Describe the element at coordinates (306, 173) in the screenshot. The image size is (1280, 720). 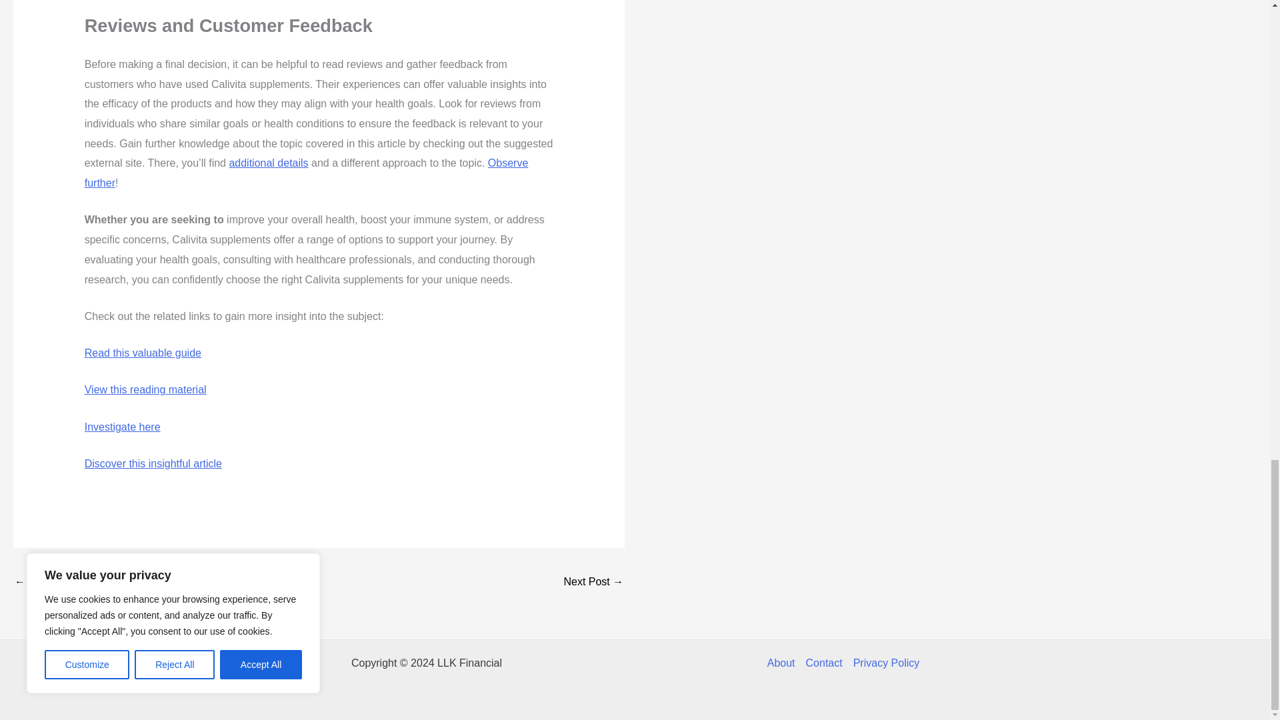
I see `Observe further` at that location.